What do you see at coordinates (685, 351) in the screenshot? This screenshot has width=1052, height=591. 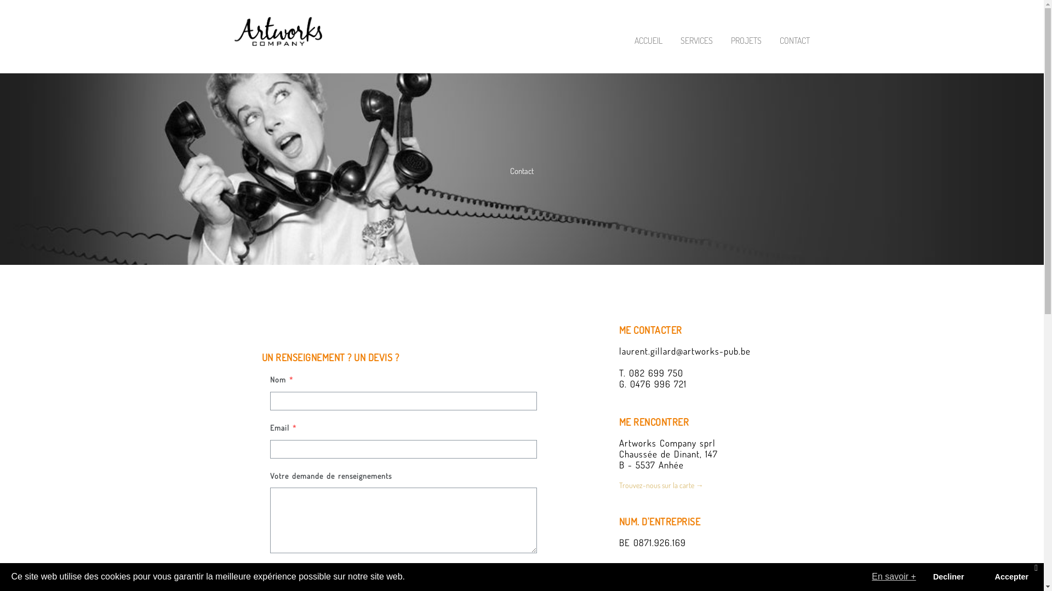 I see `laurent.gillard@artworks-pub.be` at bounding box center [685, 351].